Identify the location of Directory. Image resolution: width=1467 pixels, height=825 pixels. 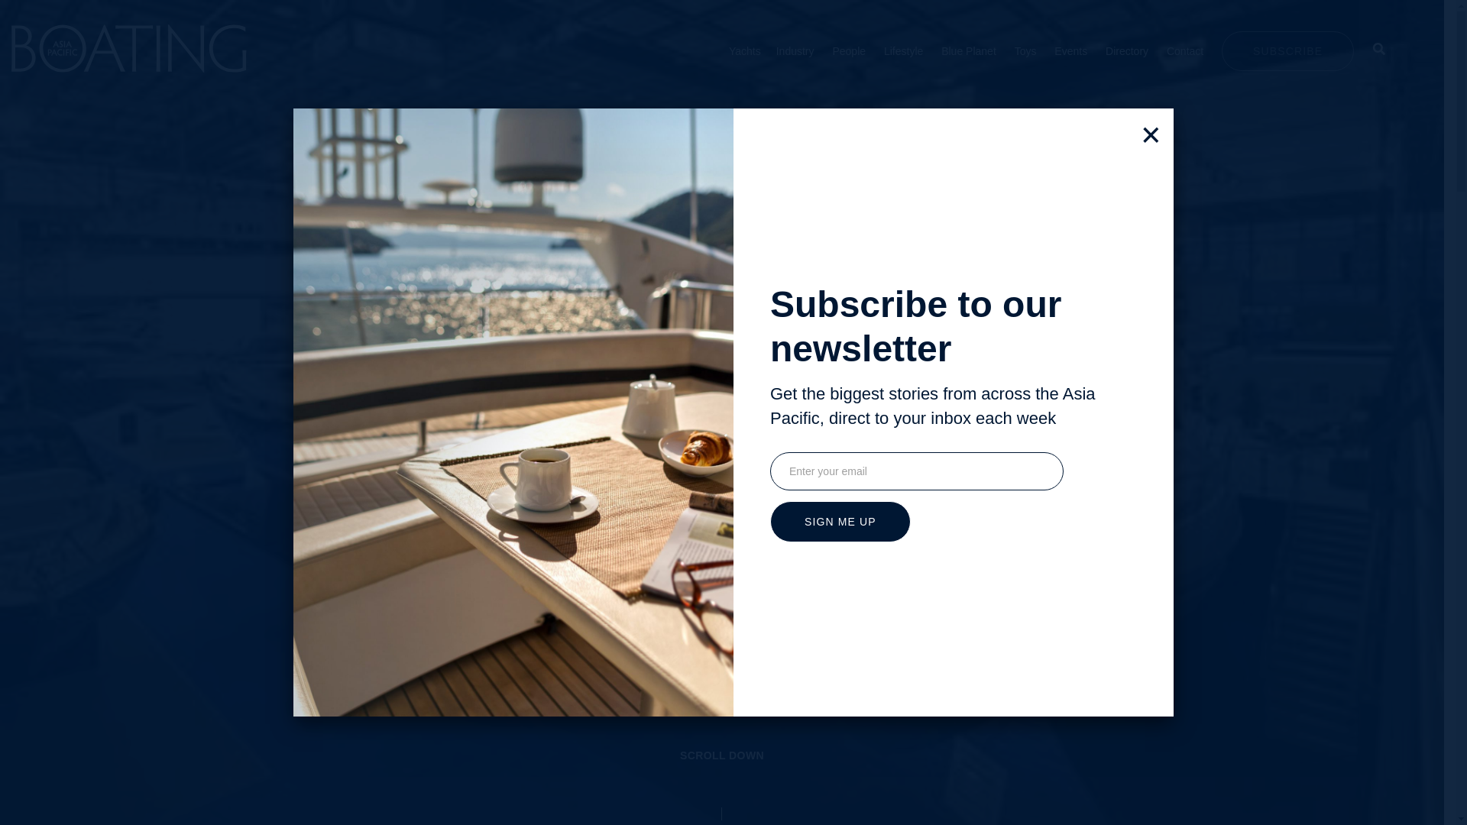
(1127, 50).